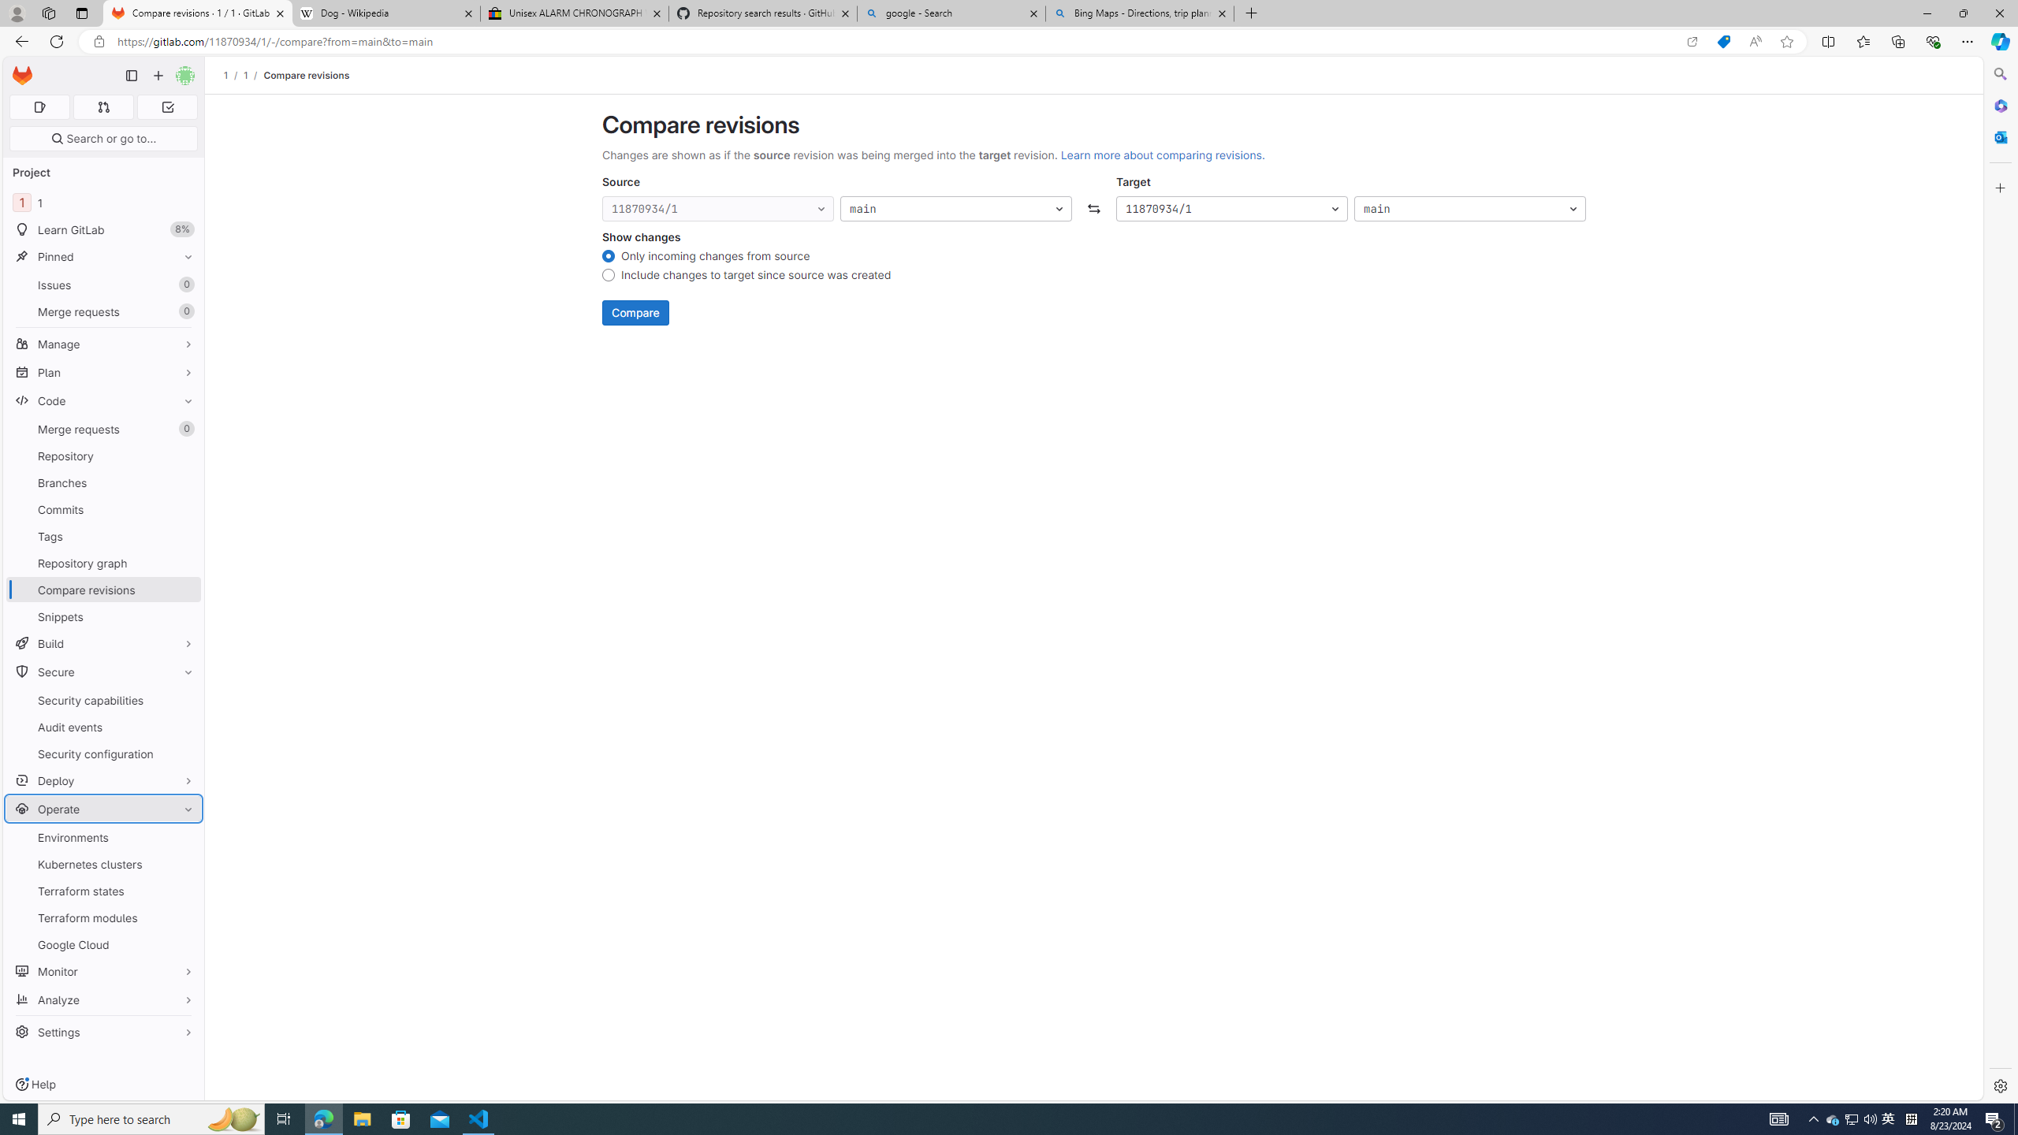  What do you see at coordinates (104, 429) in the screenshot?
I see `Merge requests0` at bounding box center [104, 429].